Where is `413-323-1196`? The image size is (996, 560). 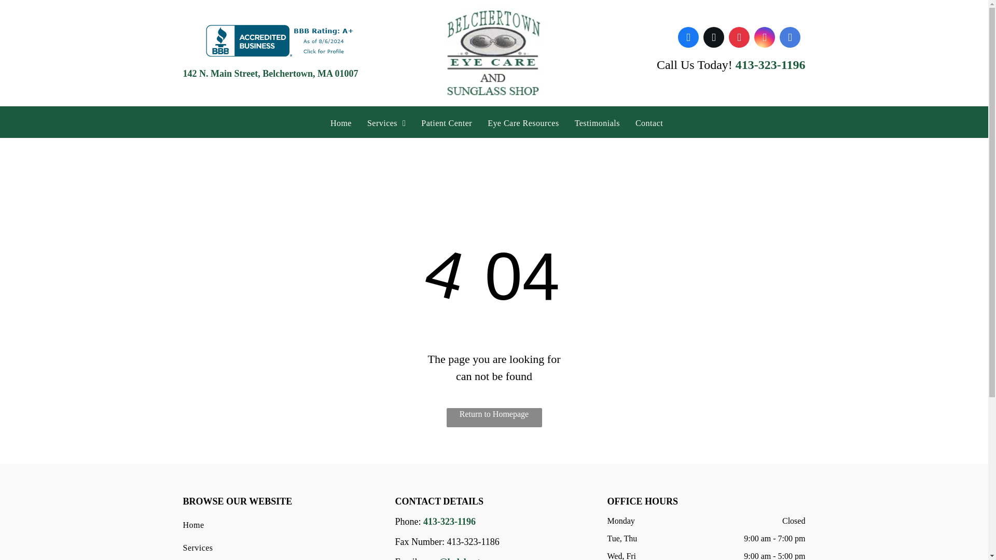 413-323-1196 is located at coordinates (449, 522).